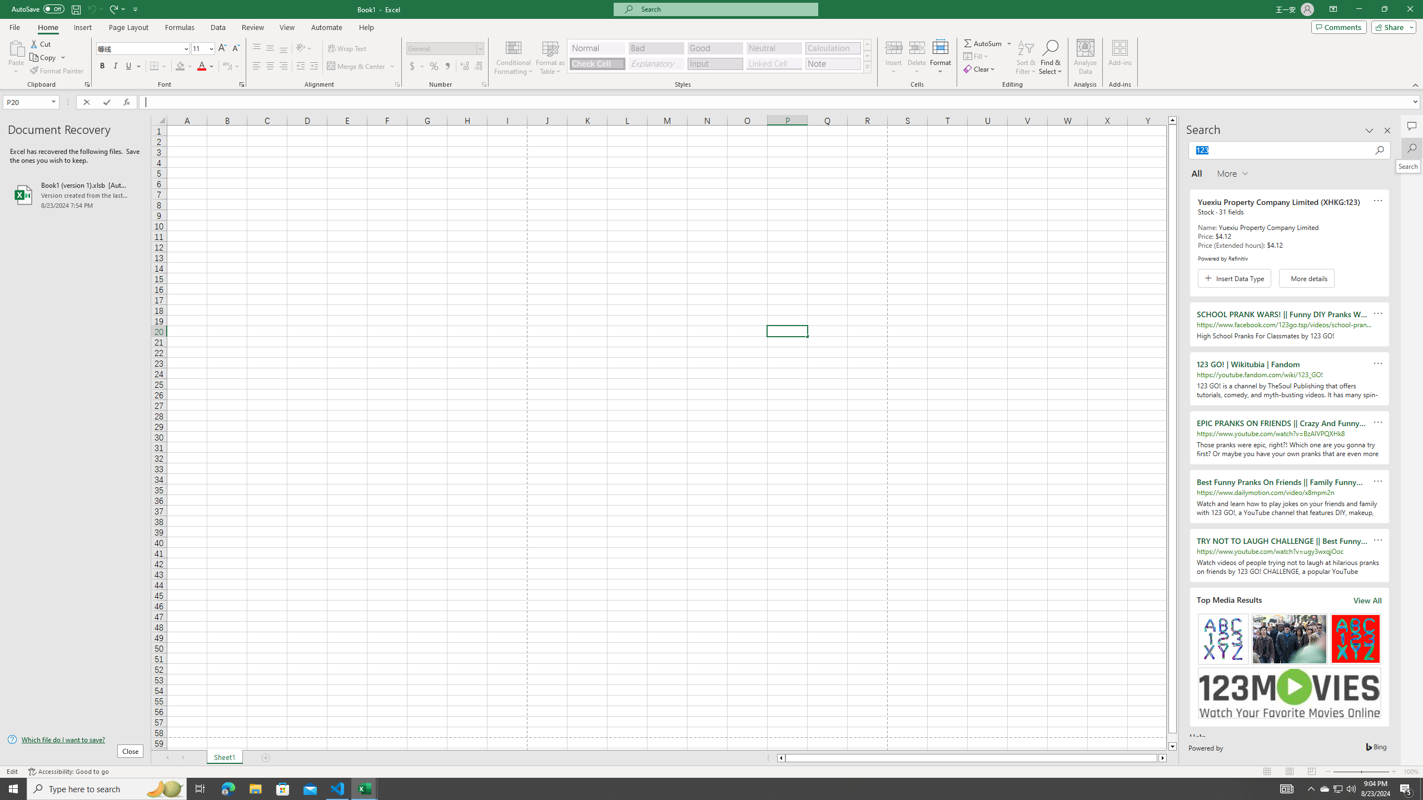 This screenshot has height=800, width=1423. I want to click on Decrease Decimal, so click(478, 67).